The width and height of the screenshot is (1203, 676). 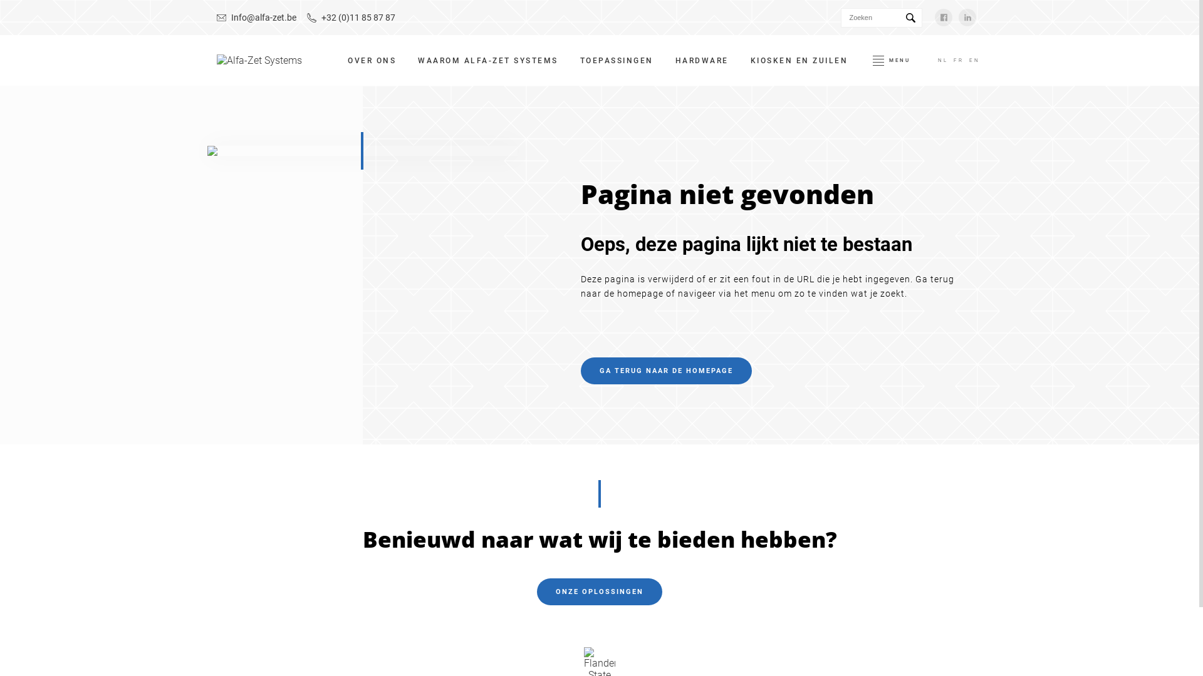 I want to click on WAAROM ALFA-ZET SYSTEMS, so click(x=488, y=61).